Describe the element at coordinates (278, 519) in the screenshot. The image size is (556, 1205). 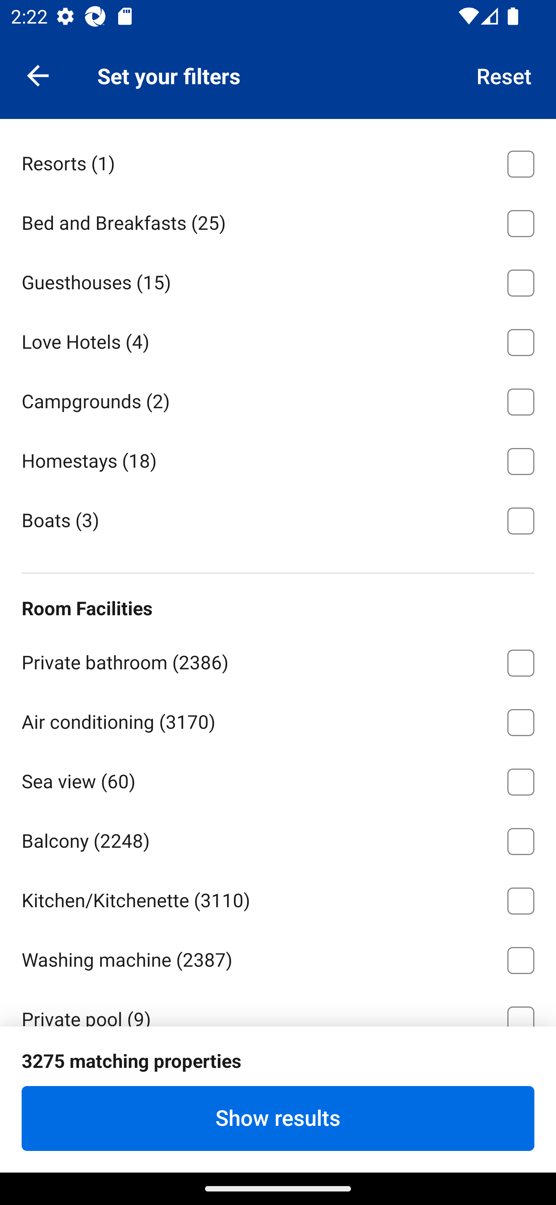
I see `Boats ⁦(3)` at that location.